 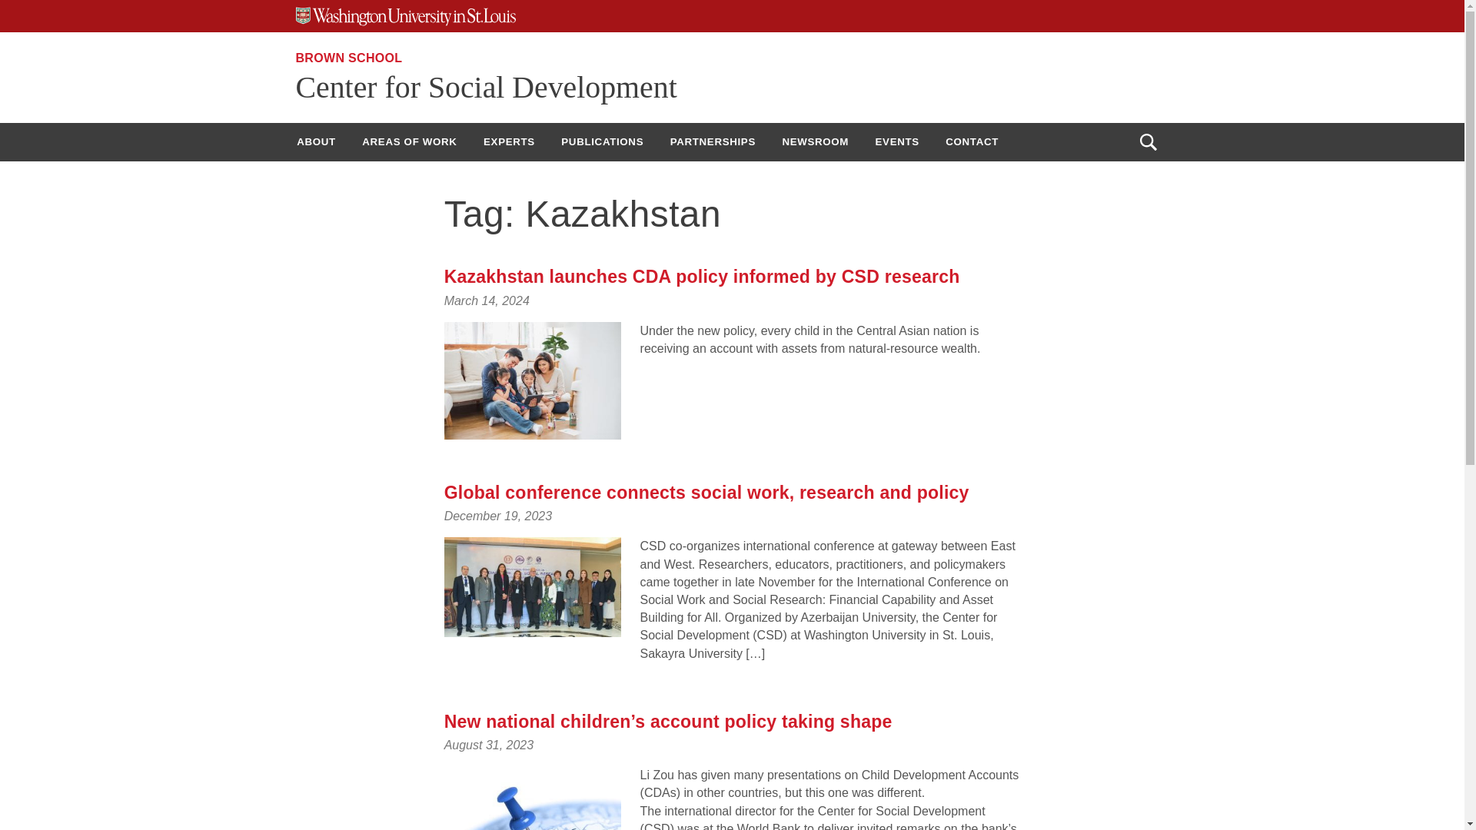 What do you see at coordinates (713, 141) in the screenshot?
I see `PARTNERSHIPS` at bounding box center [713, 141].